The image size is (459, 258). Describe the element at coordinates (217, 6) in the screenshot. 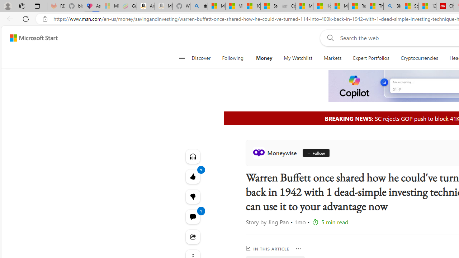

I see `Microsoft account | Privacy` at that location.